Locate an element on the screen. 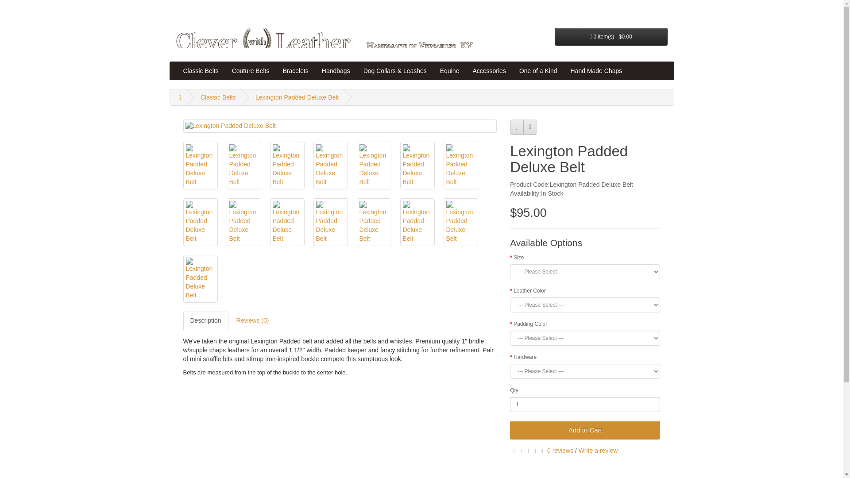 This screenshot has width=850, height=478. Classic Belts is located at coordinates (200, 71).